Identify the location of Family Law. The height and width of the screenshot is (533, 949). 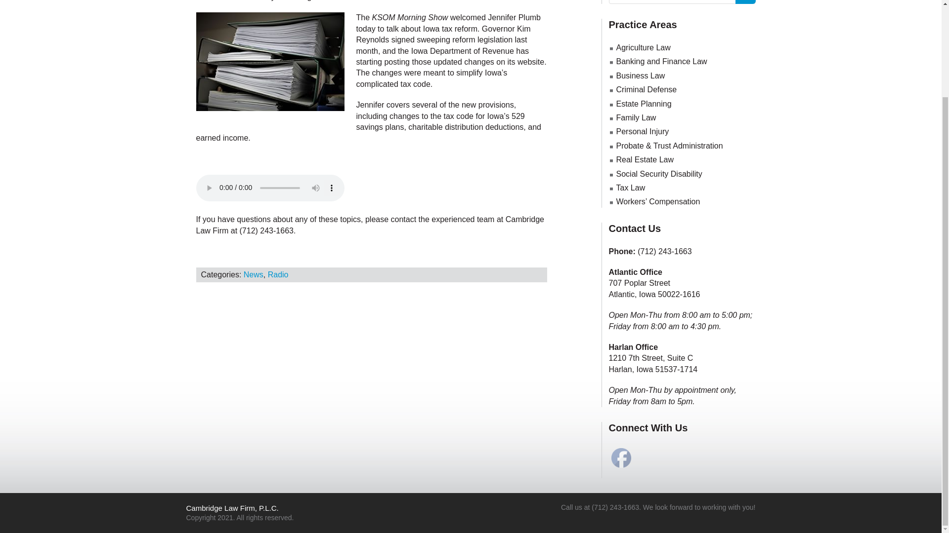
(636, 117).